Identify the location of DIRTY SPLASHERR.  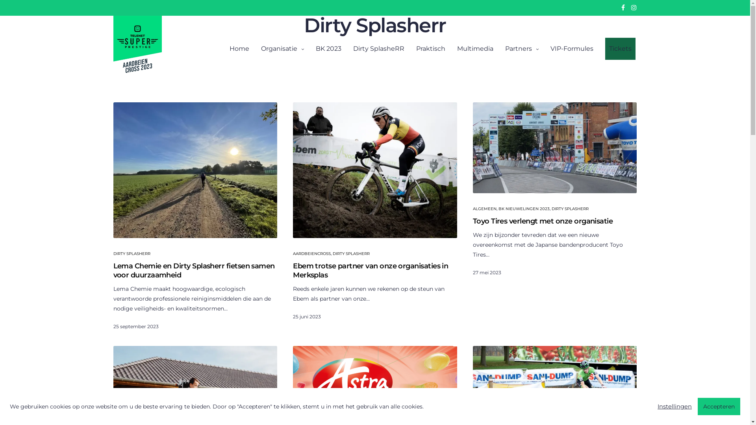
(570, 209).